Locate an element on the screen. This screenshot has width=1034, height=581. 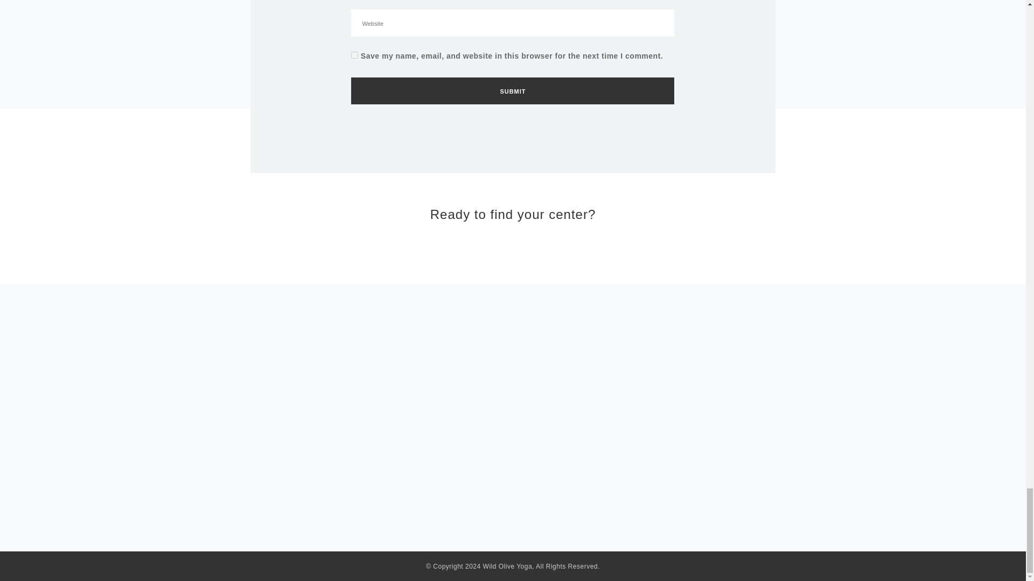
Submit is located at coordinates (513, 90).